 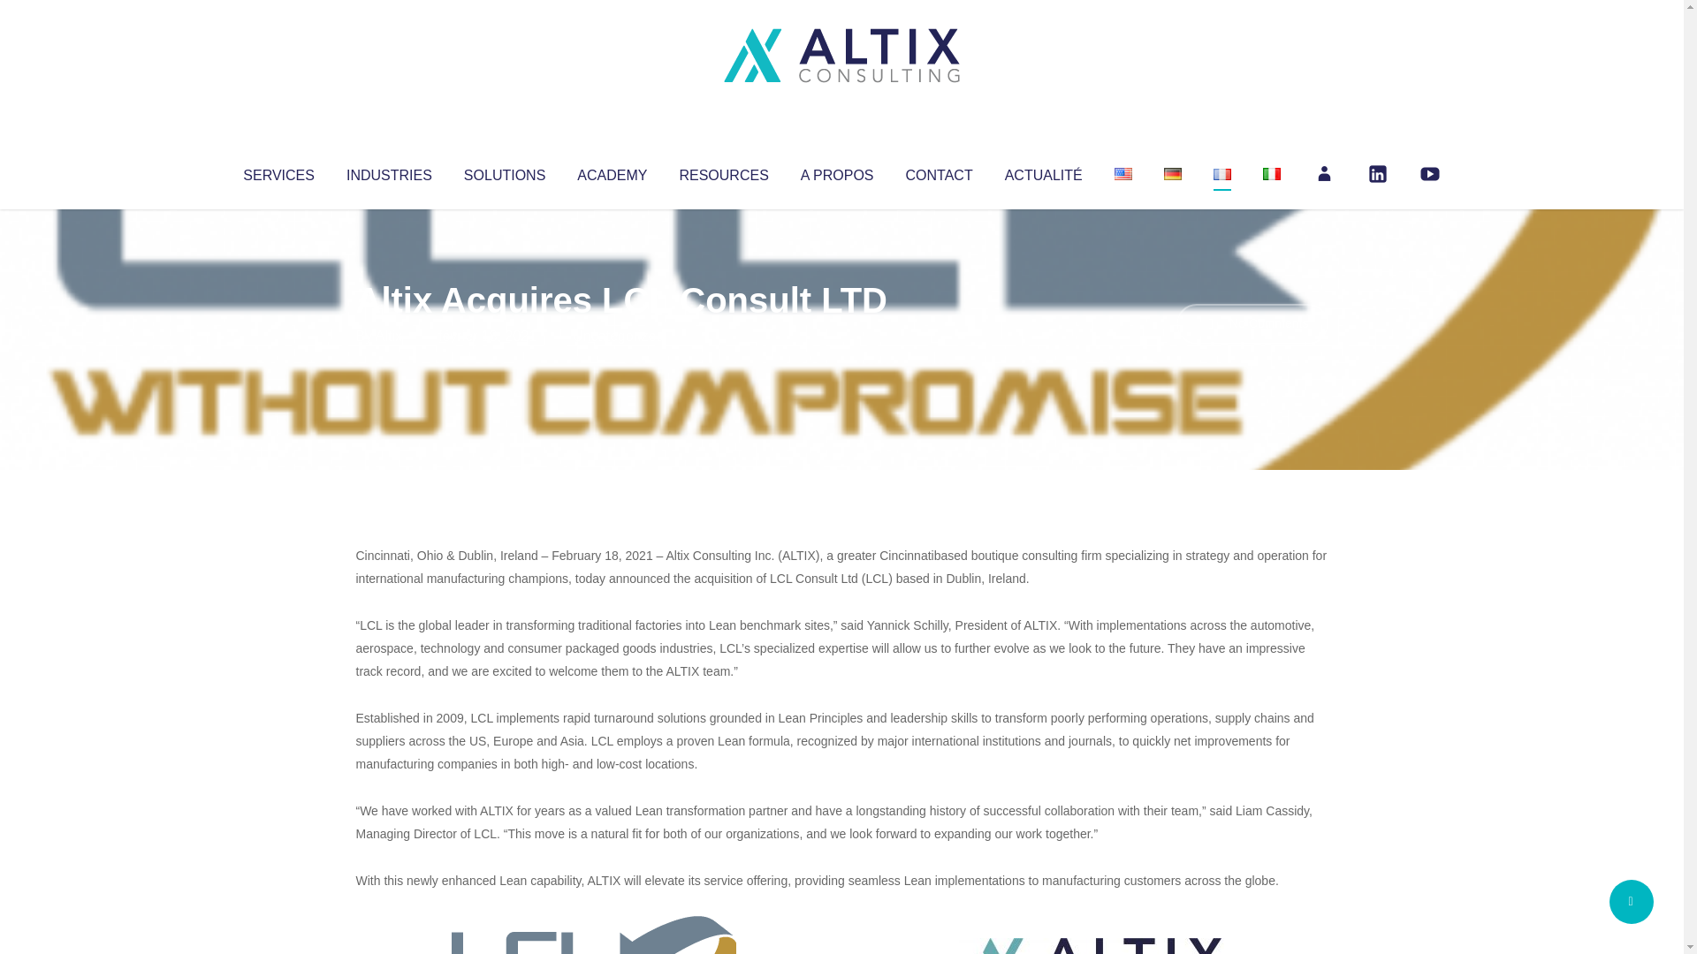 I want to click on RESOURCES, so click(x=723, y=171).